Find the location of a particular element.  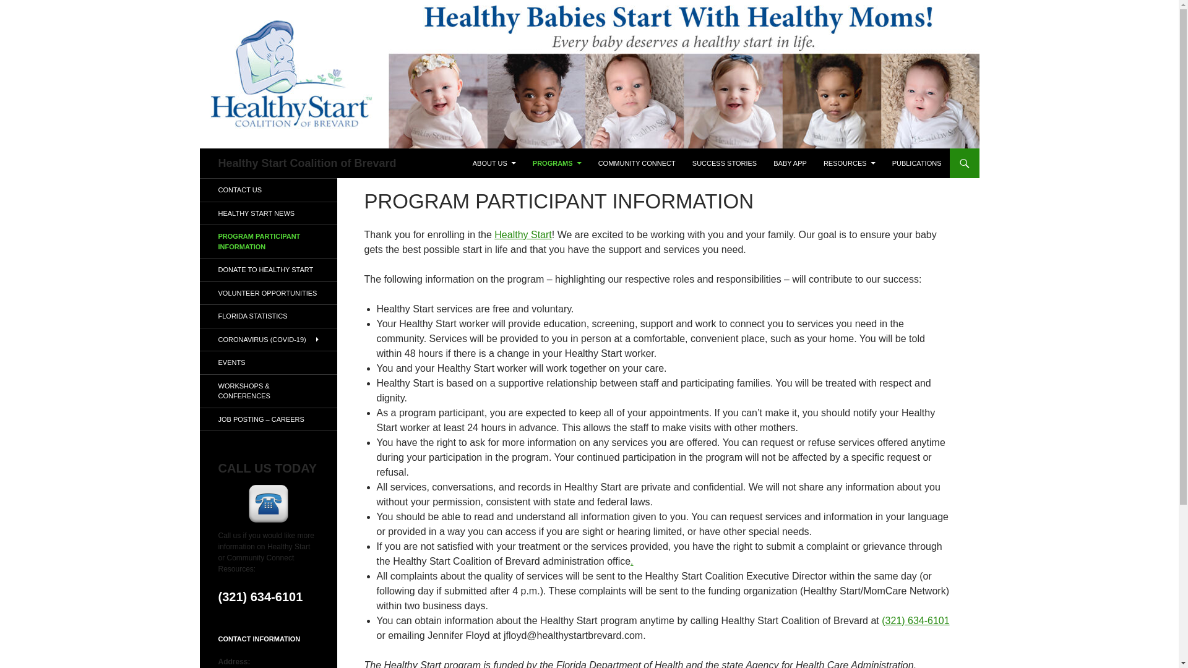

SUCCESS STORIES is located at coordinates (724, 163).